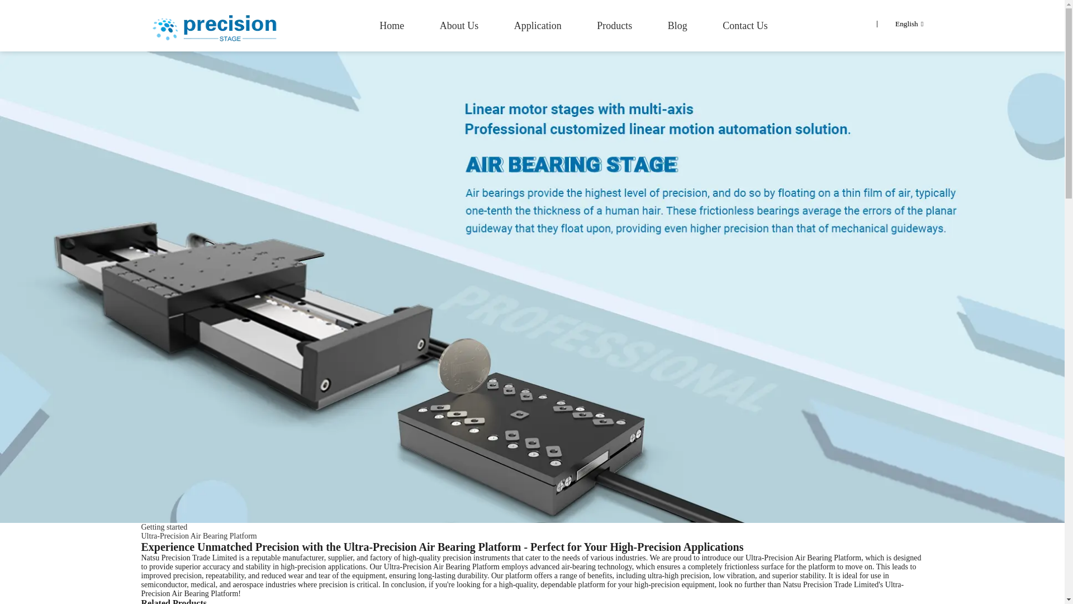  What do you see at coordinates (198, 536) in the screenshot?
I see `Ultra-Precision Air Bearing Platform` at bounding box center [198, 536].